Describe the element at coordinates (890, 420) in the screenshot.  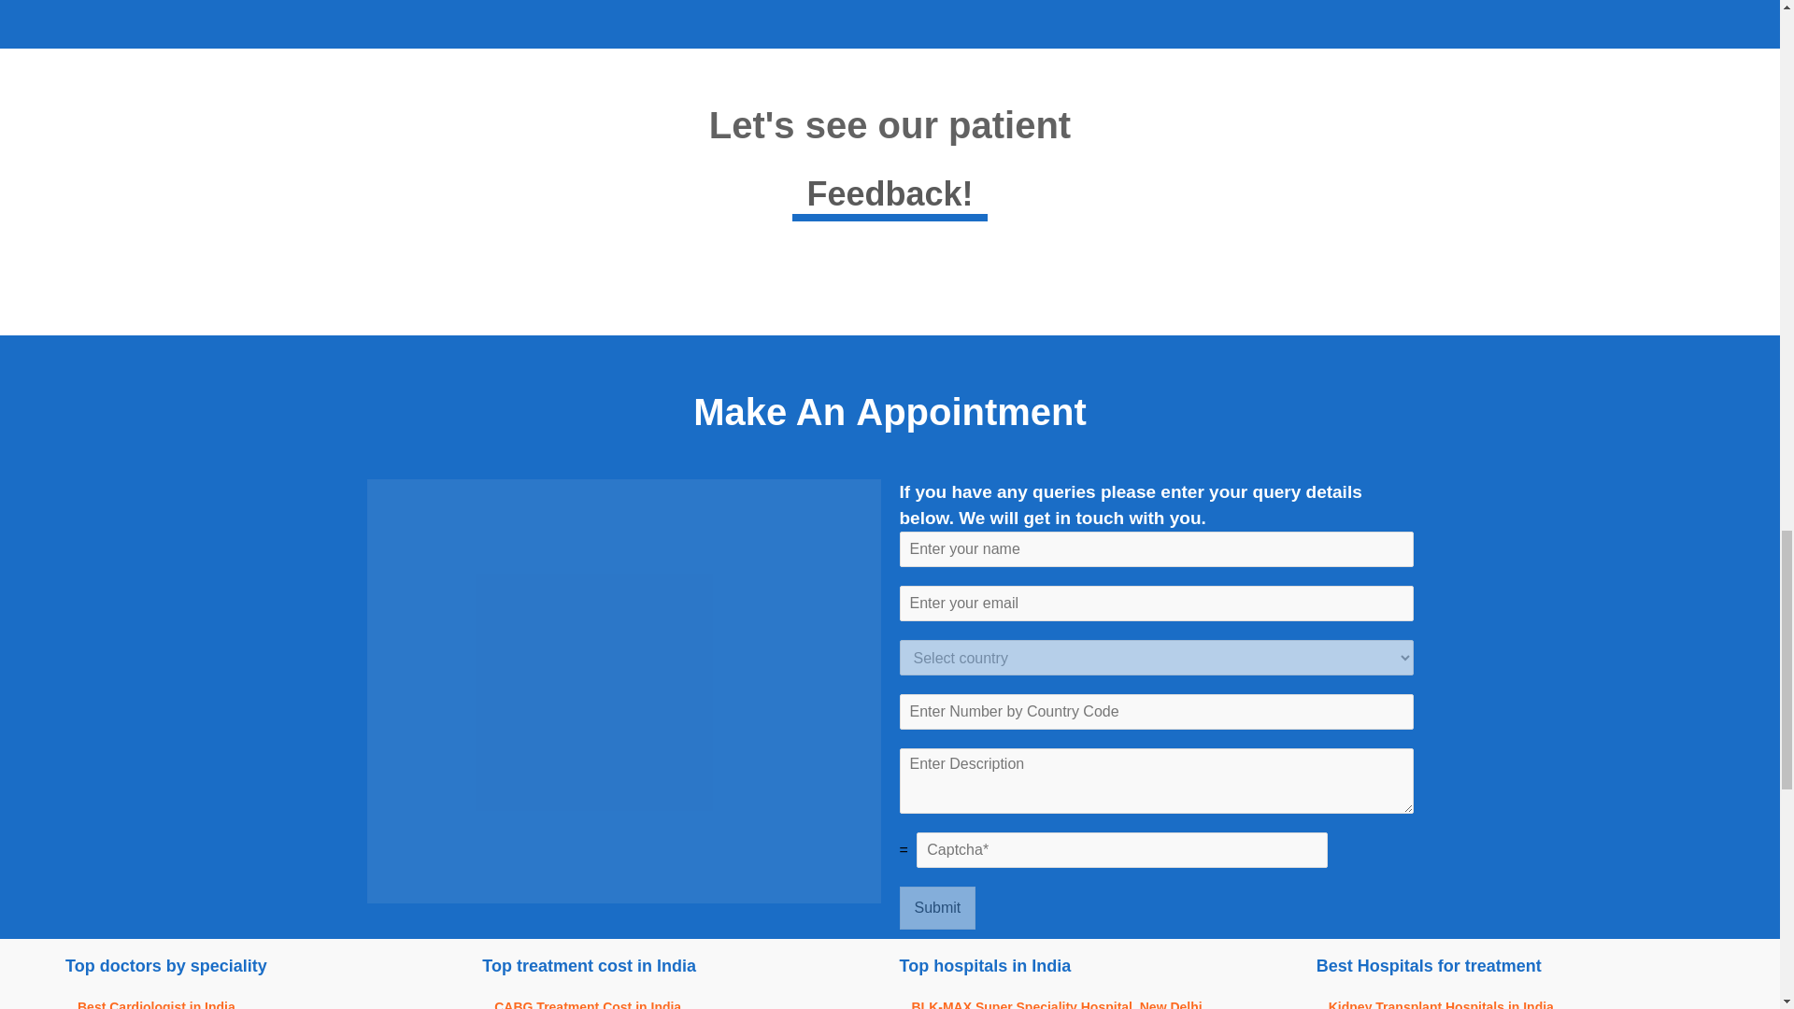
I see `Make An Appointment` at that location.